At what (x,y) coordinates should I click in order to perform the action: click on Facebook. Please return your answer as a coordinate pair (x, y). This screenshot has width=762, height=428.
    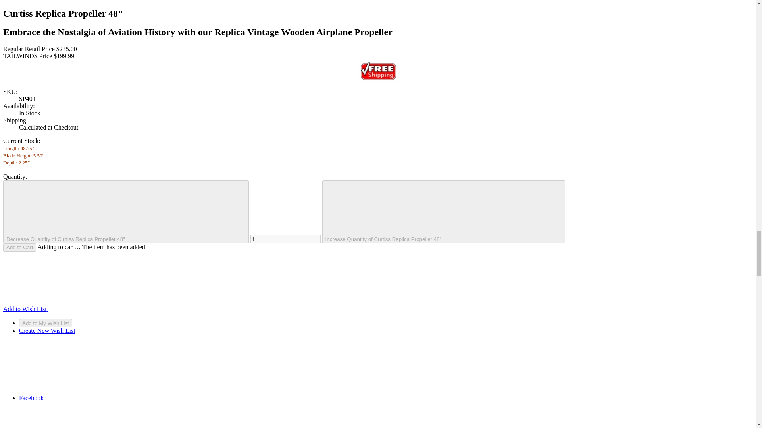
    Looking at the image, I should click on (92, 398).